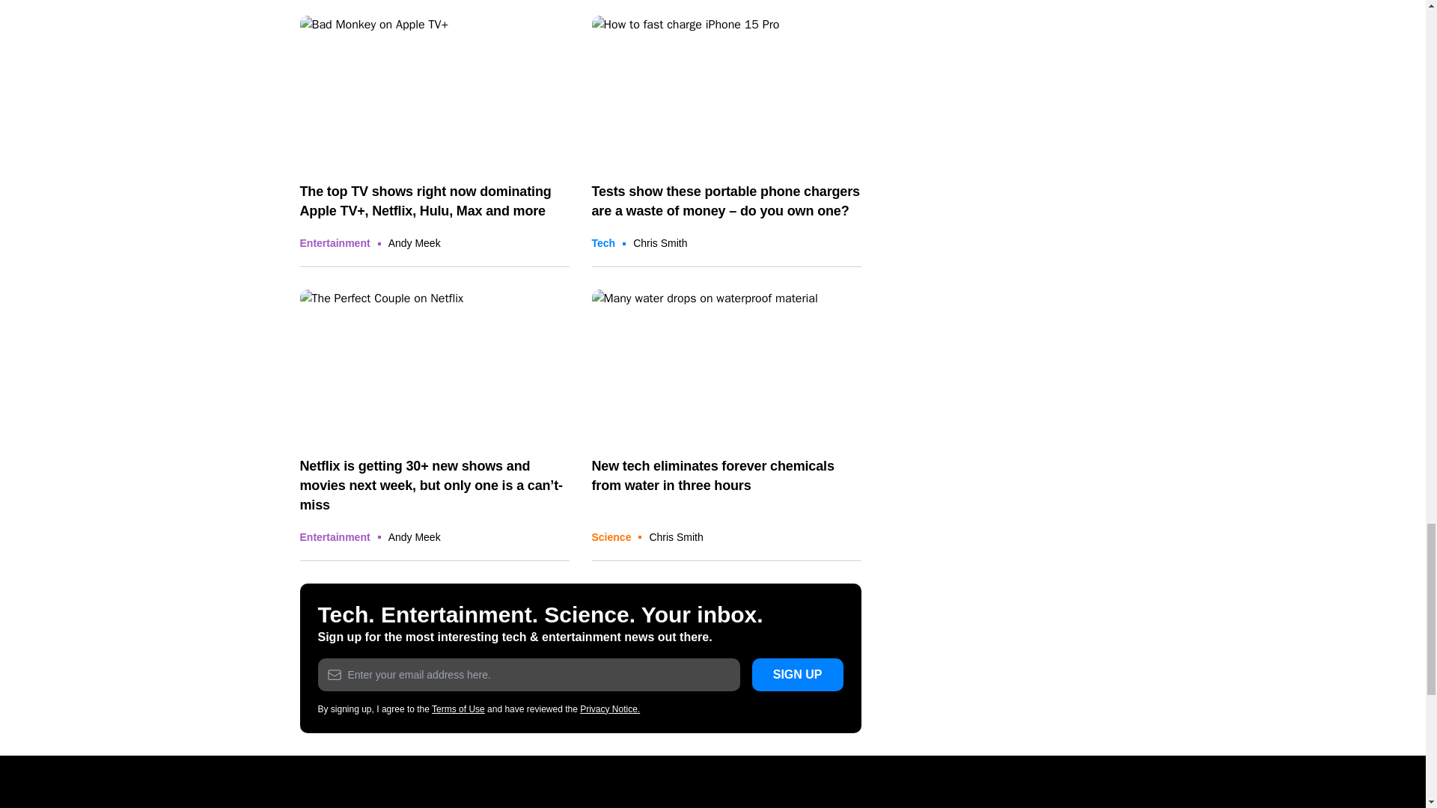  What do you see at coordinates (415, 536) in the screenshot?
I see `Posts by Andy Meek` at bounding box center [415, 536].